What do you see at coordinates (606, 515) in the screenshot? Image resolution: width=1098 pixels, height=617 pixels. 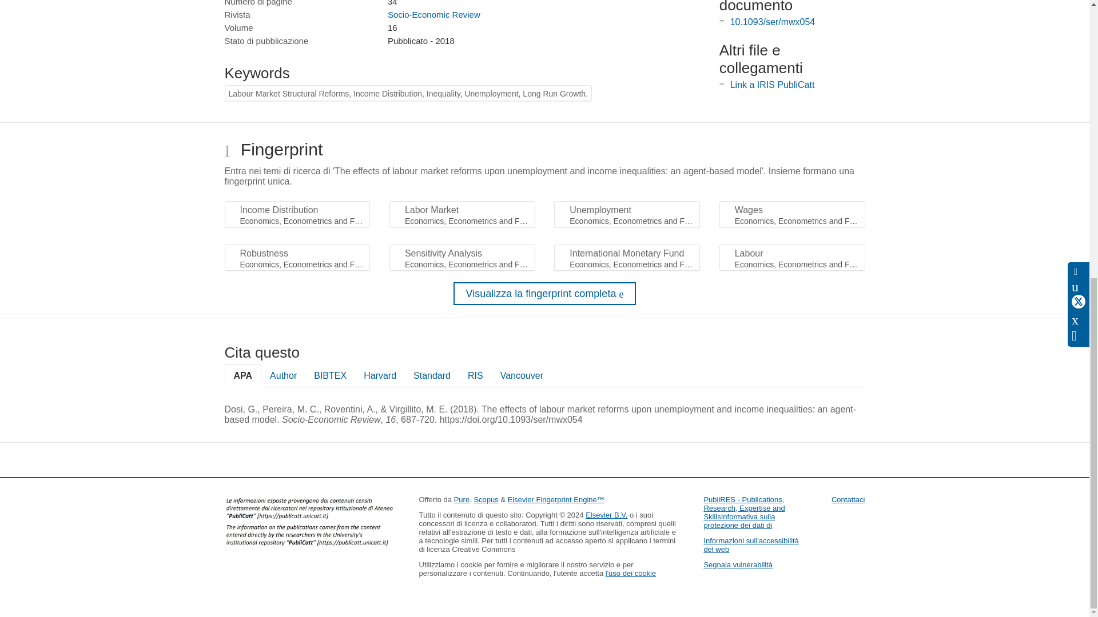 I see `Elsevier B.V.` at bounding box center [606, 515].